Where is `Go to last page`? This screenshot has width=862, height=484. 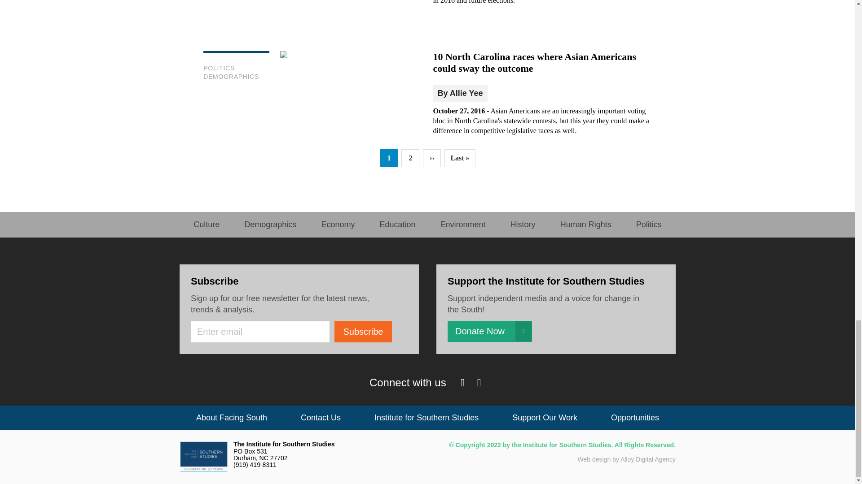 Go to last page is located at coordinates (460, 158).